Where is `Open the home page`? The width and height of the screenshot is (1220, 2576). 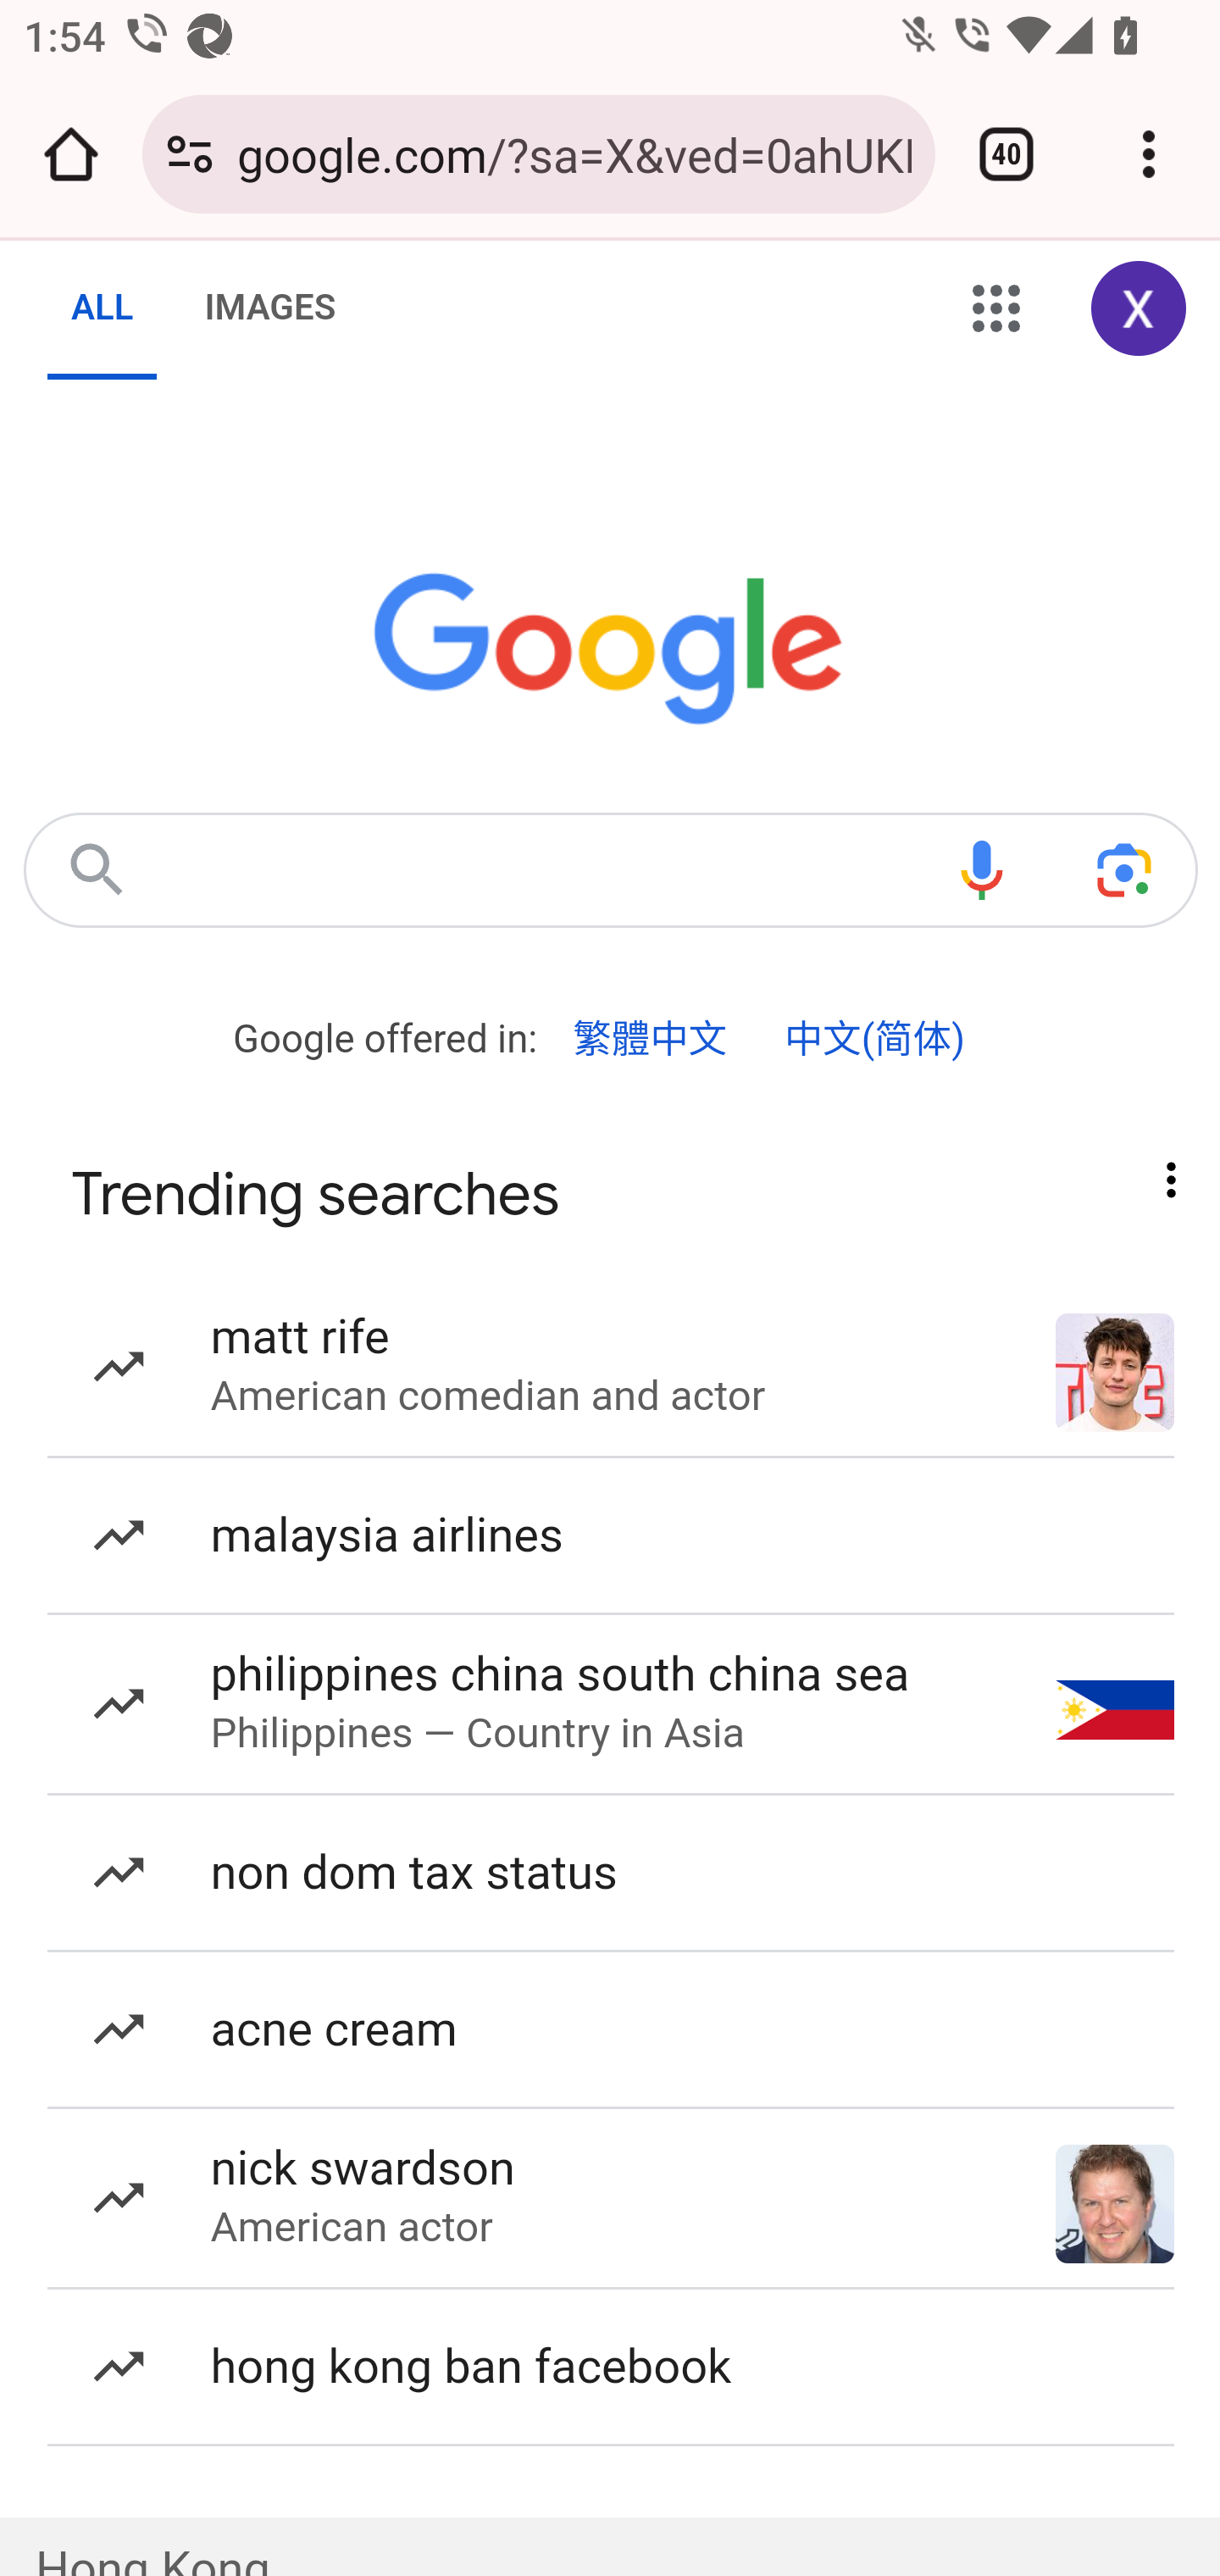 Open the home page is located at coordinates (71, 154).